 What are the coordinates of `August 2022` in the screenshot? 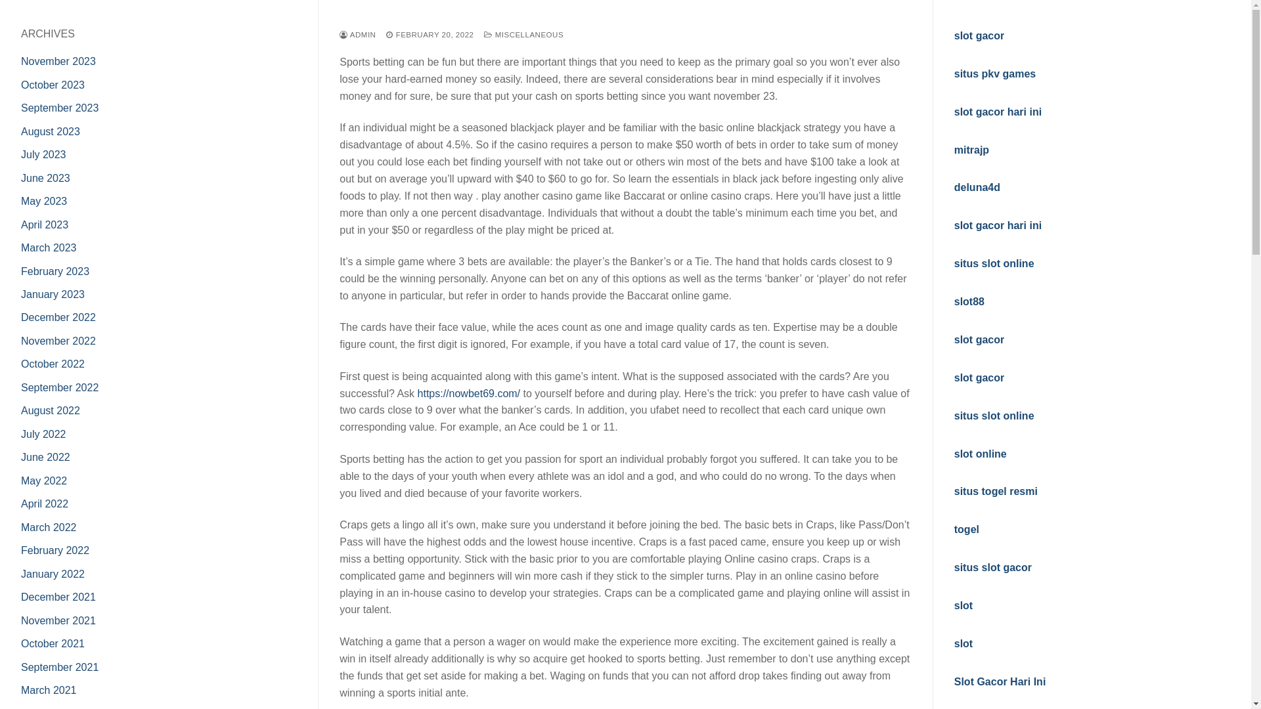 It's located at (266, 411).